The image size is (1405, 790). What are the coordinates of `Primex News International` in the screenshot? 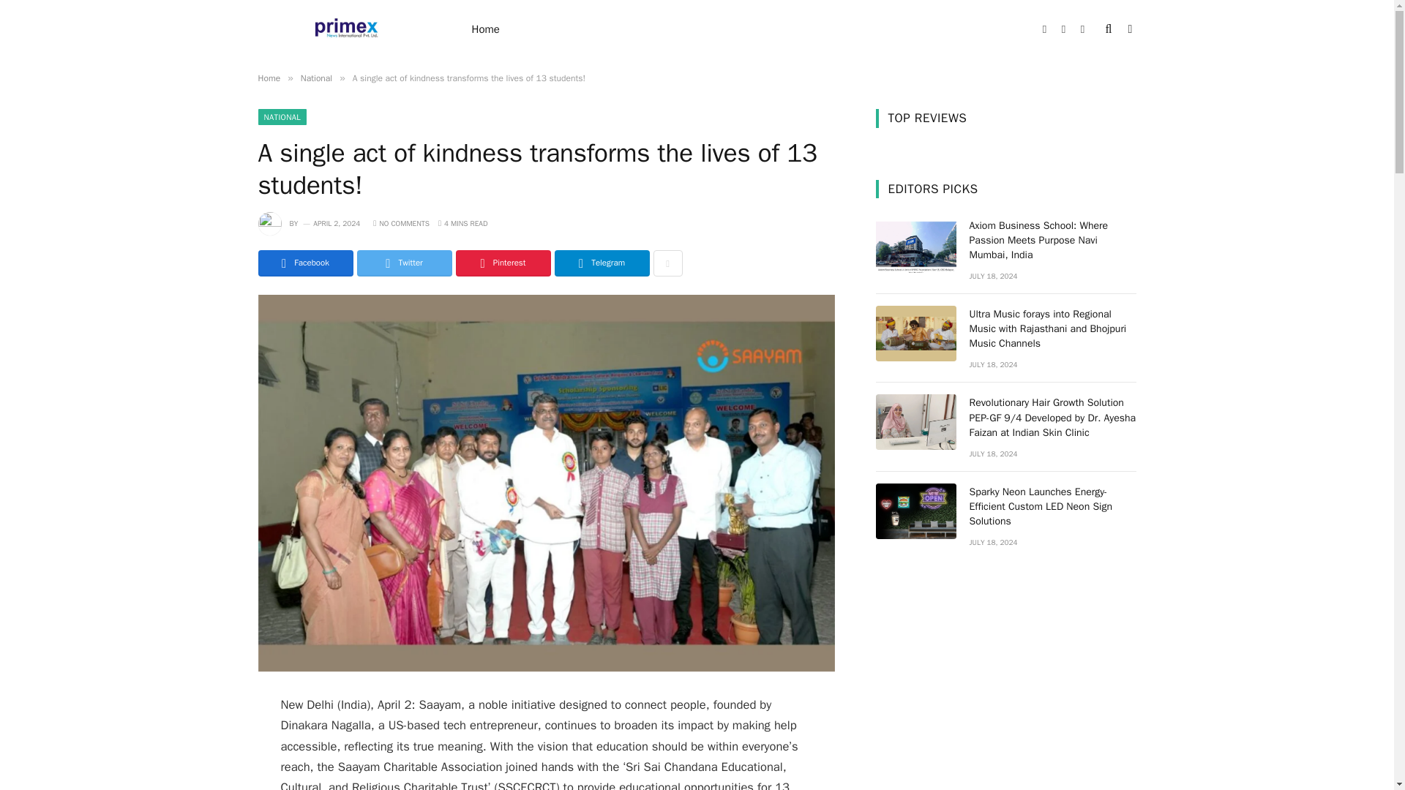 It's located at (345, 31).